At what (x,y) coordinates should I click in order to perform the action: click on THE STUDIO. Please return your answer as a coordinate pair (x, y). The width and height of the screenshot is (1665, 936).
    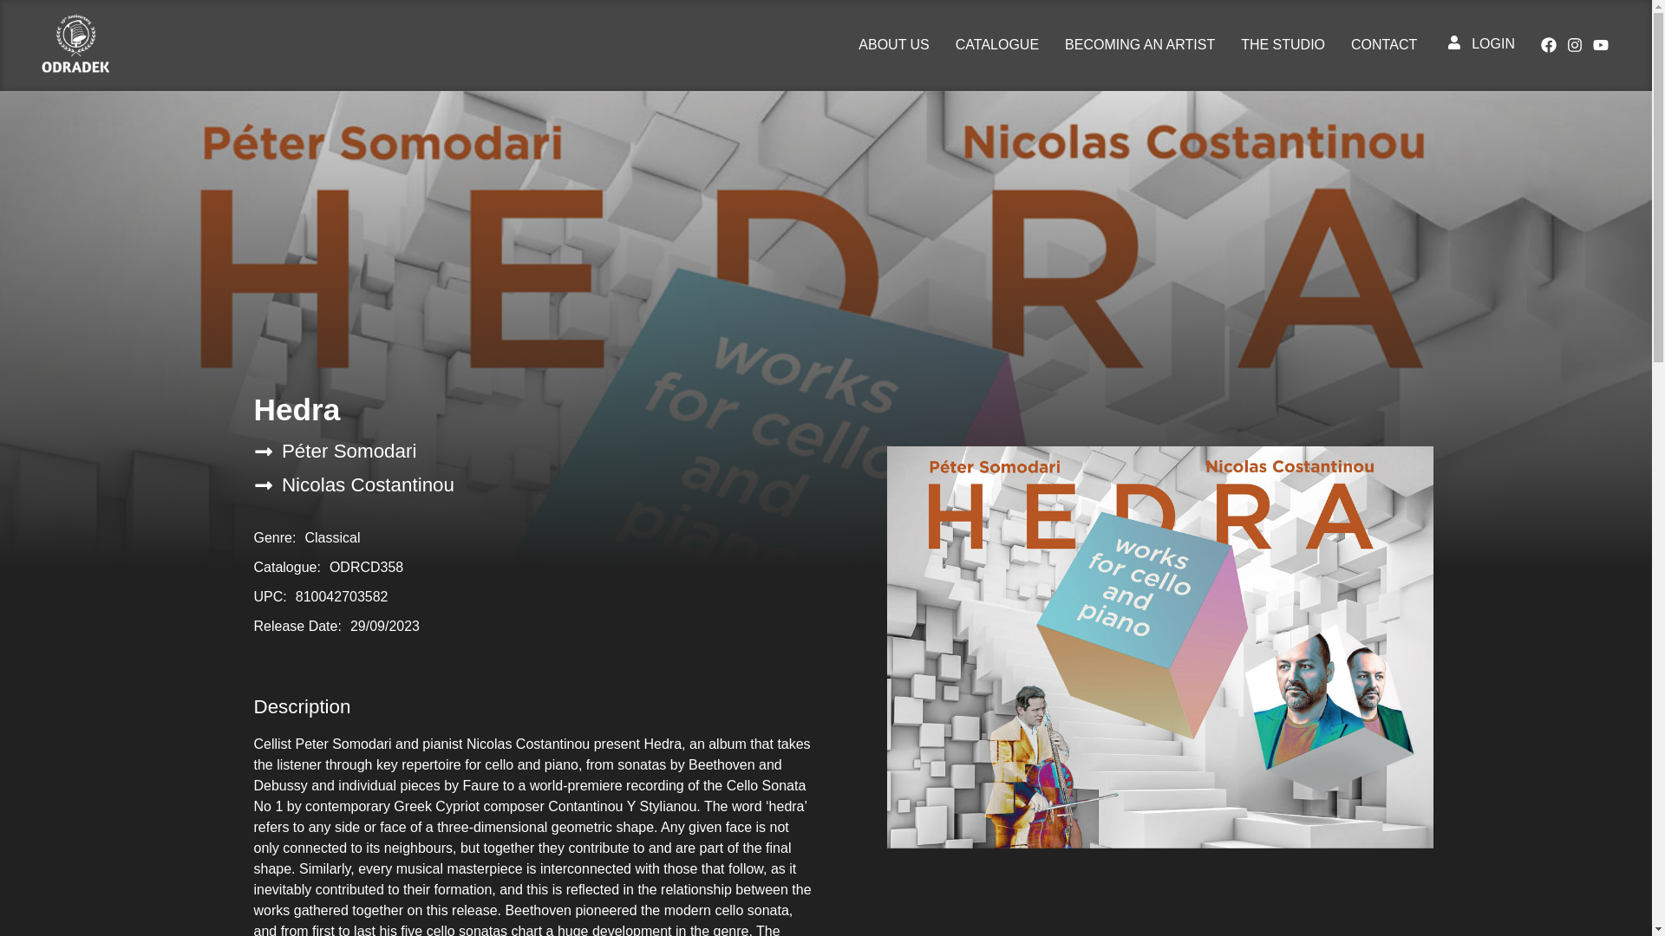
    Looking at the image, I should click on (1283, 45).